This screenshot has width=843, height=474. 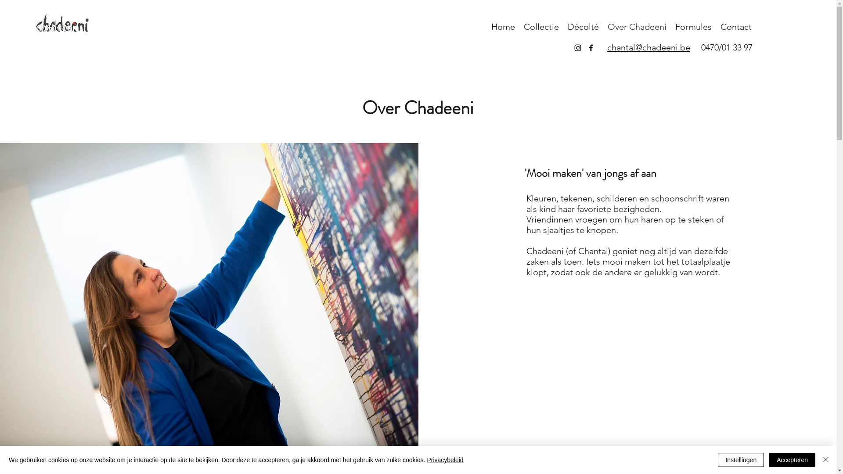 I want to click on Over Chadeeni, so click(x=637, y=27).